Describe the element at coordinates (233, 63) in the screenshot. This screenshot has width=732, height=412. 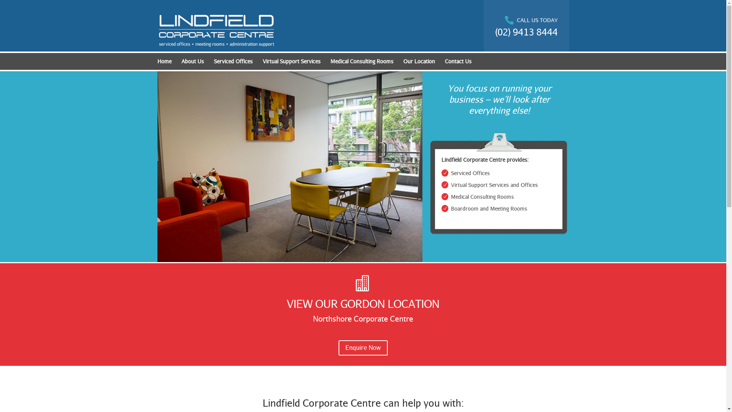
I see `Serviced Offices` at that location.